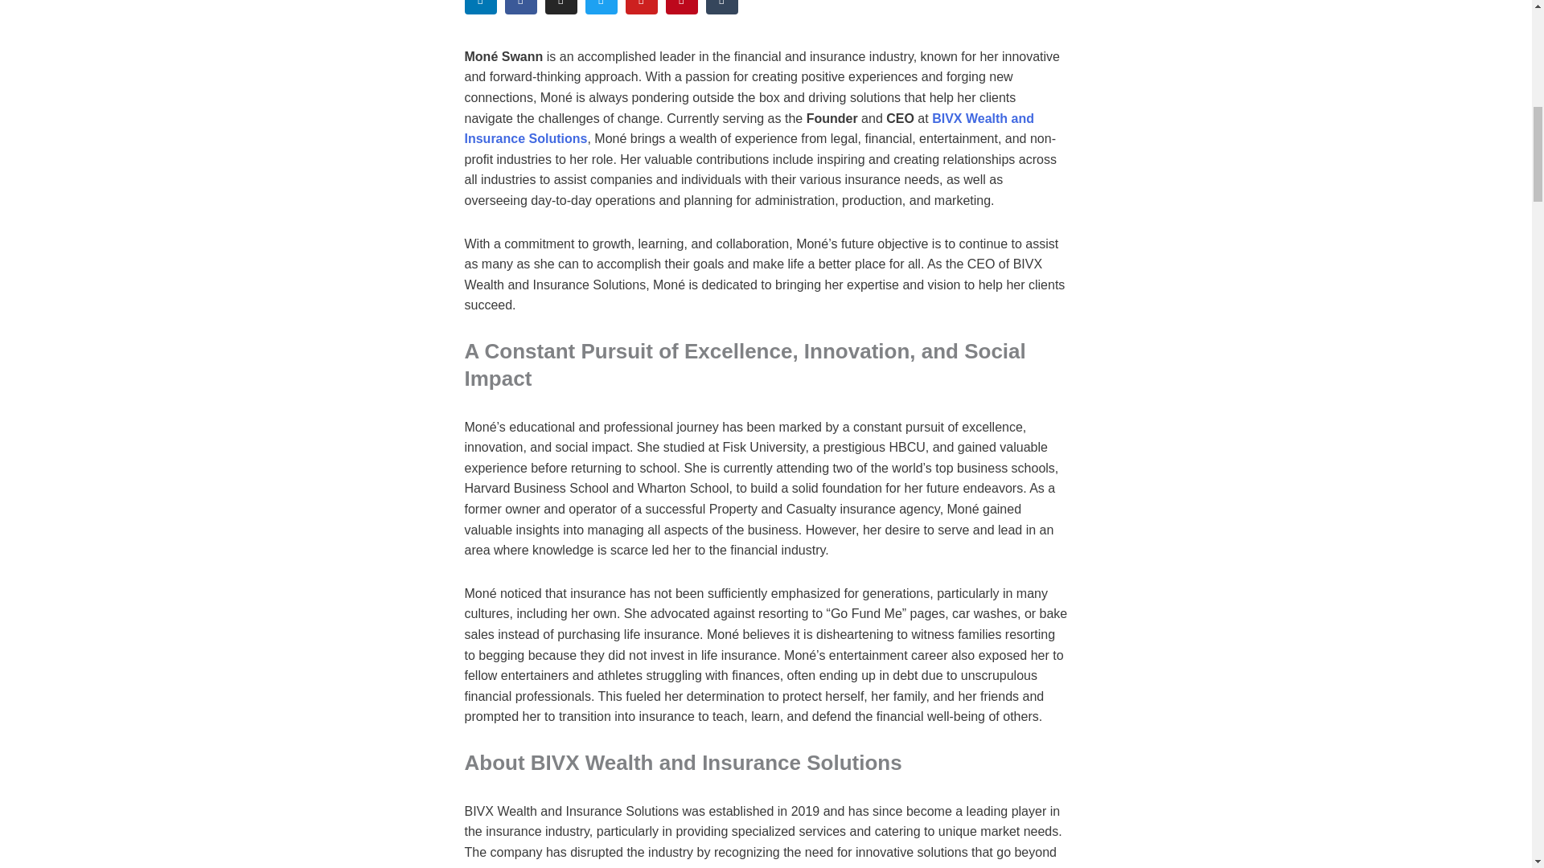  Describe the element at coordinates (749, 129) in the screenshot. I see `BIVX Wealth and Insurance Solutions` at that location.